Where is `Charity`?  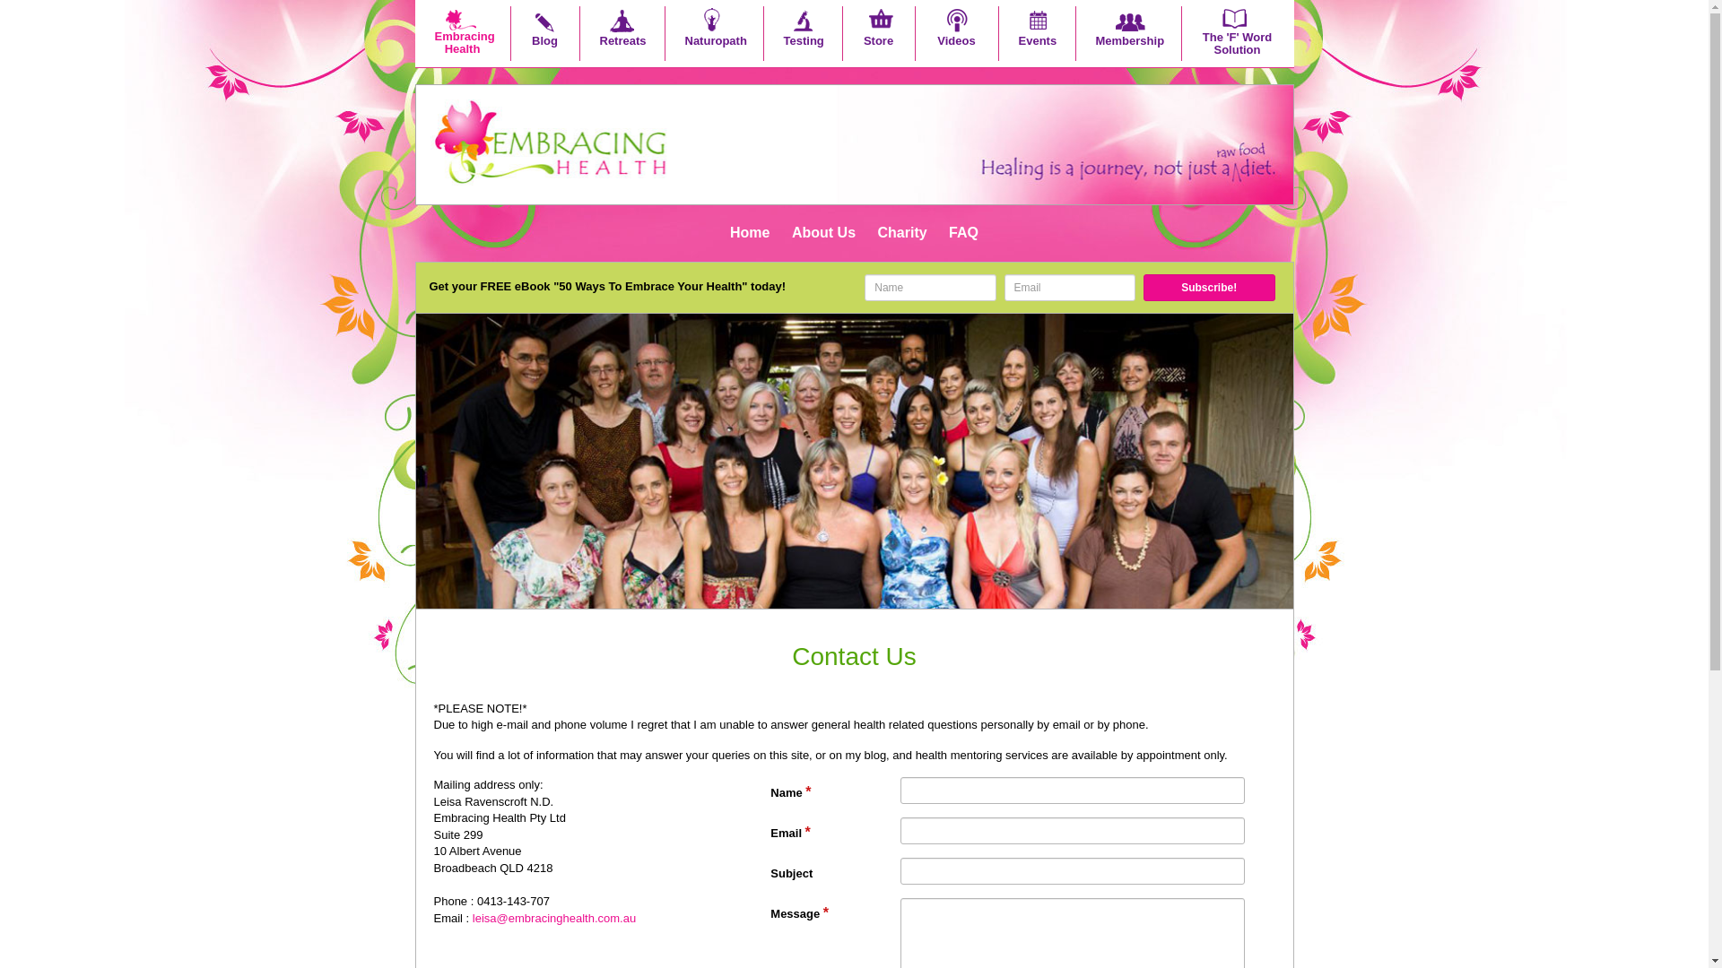 Charity is located at coordinates (900, 233).